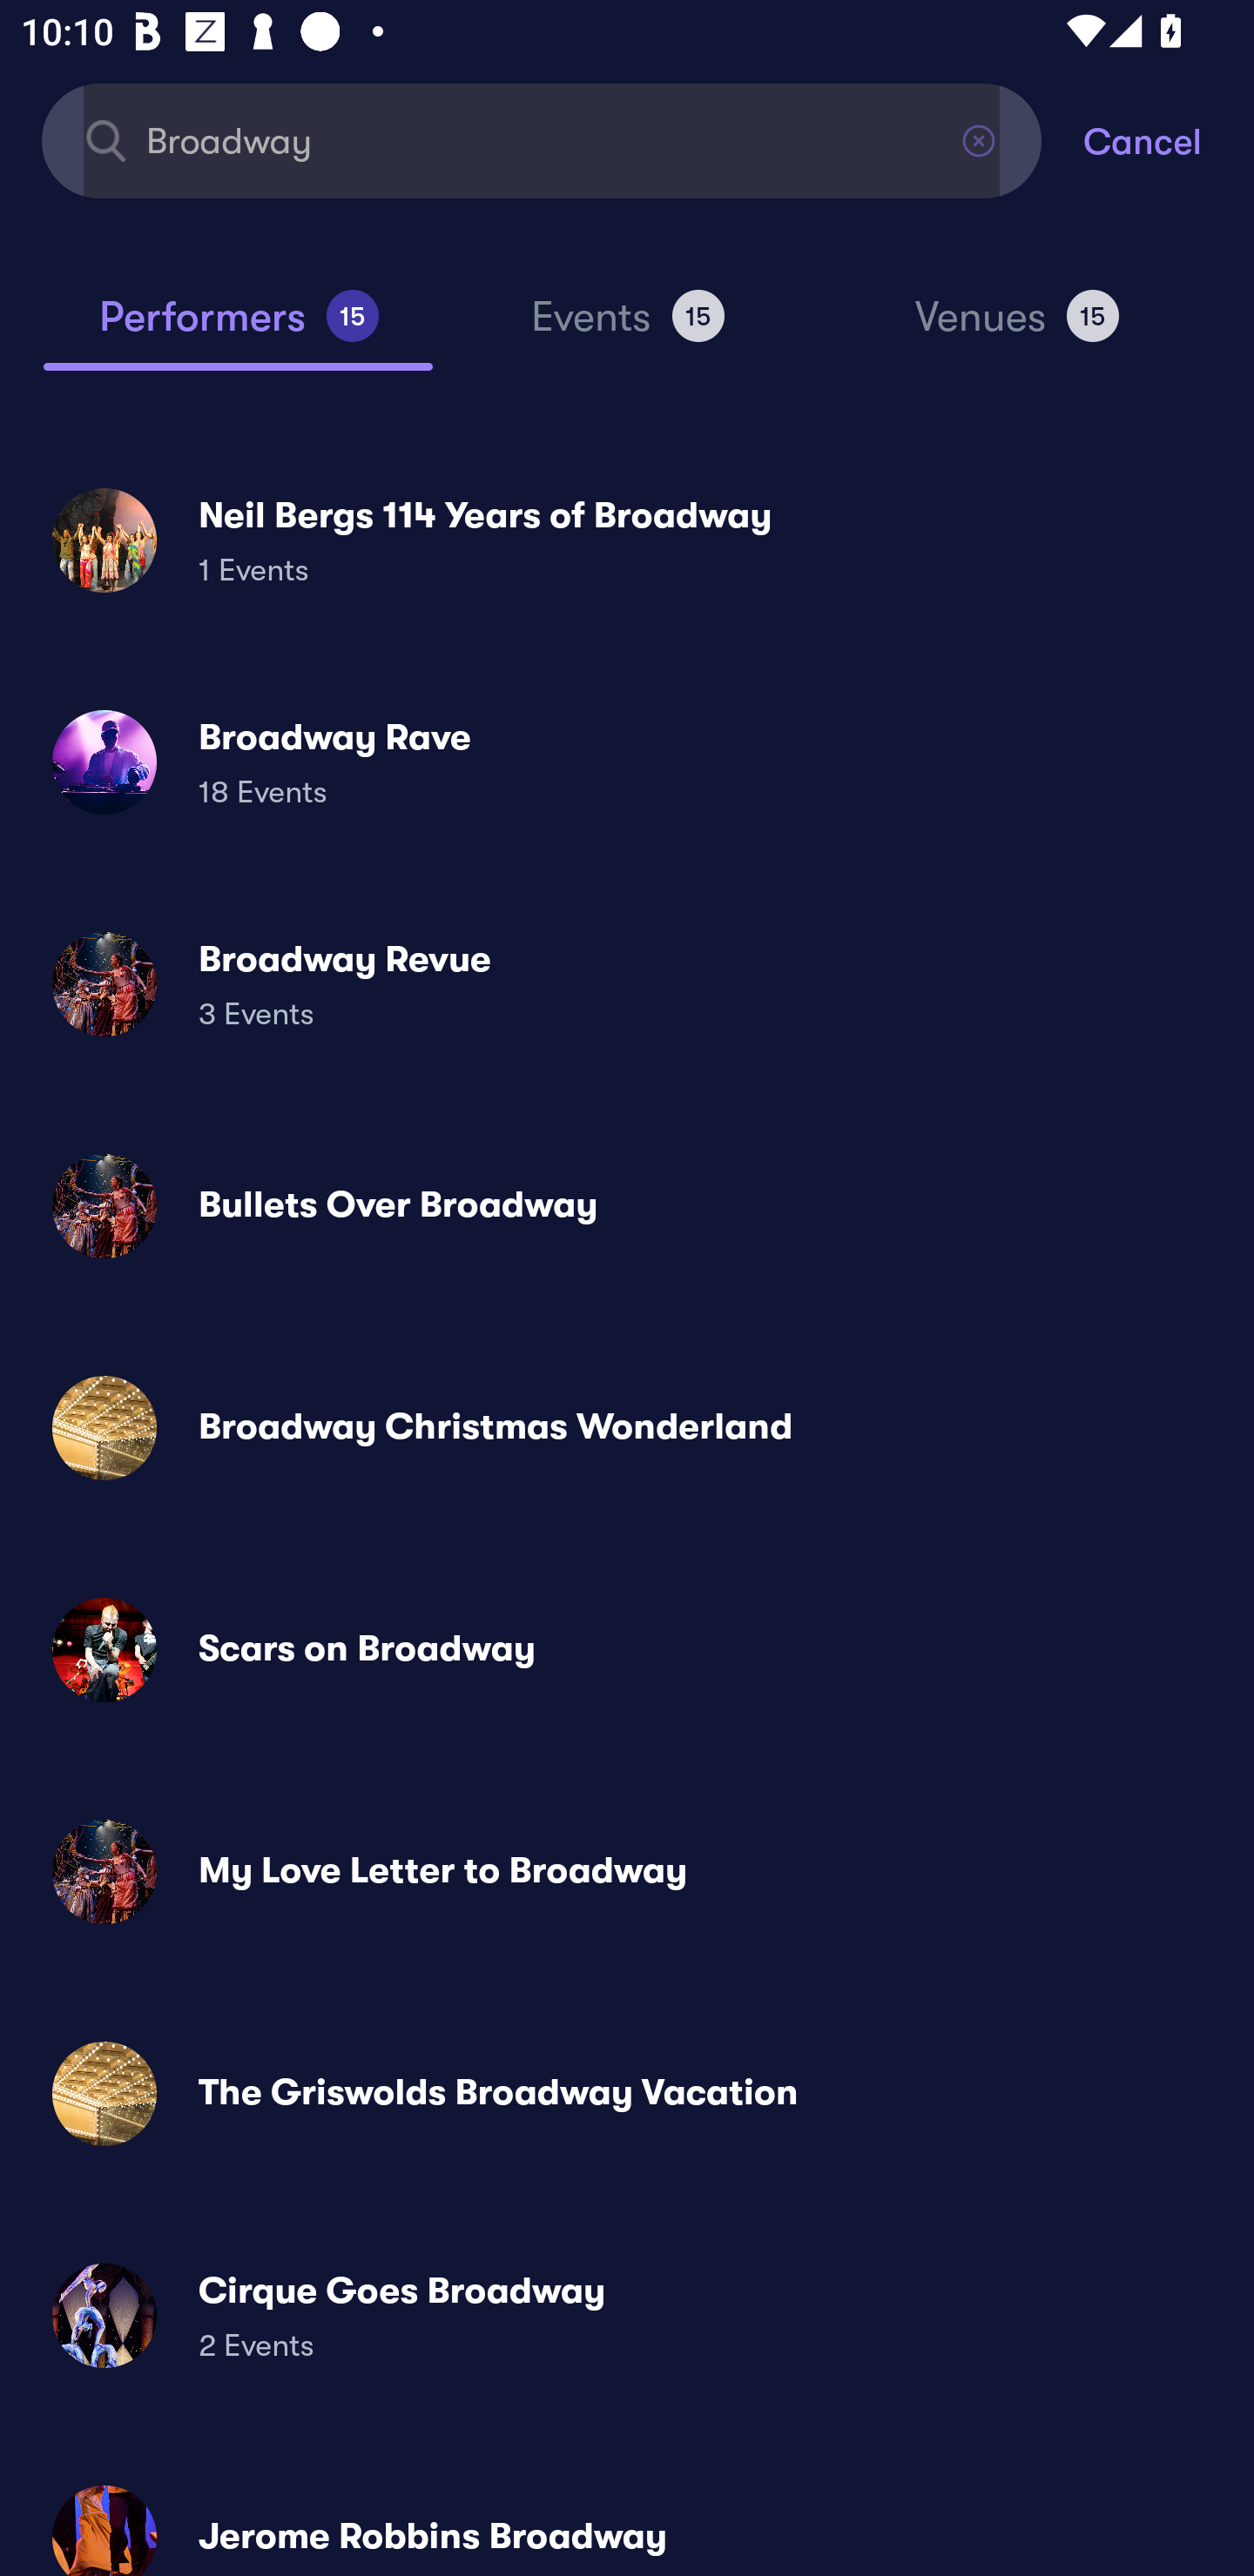 This screenshot has height=2576, width=1254. Describe the element at coordinates (627, 2092) in the screenshot. I see `The Griswolds Broadway Vacation` at that location.